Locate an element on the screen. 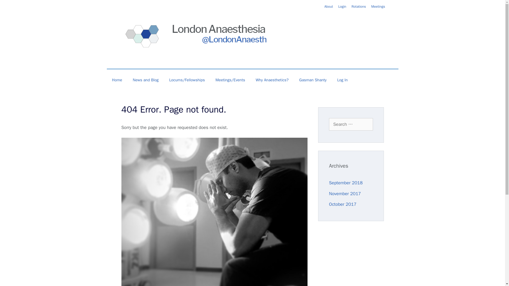 The image size is (509, 286). Log In is located at coordinates (343, 80).